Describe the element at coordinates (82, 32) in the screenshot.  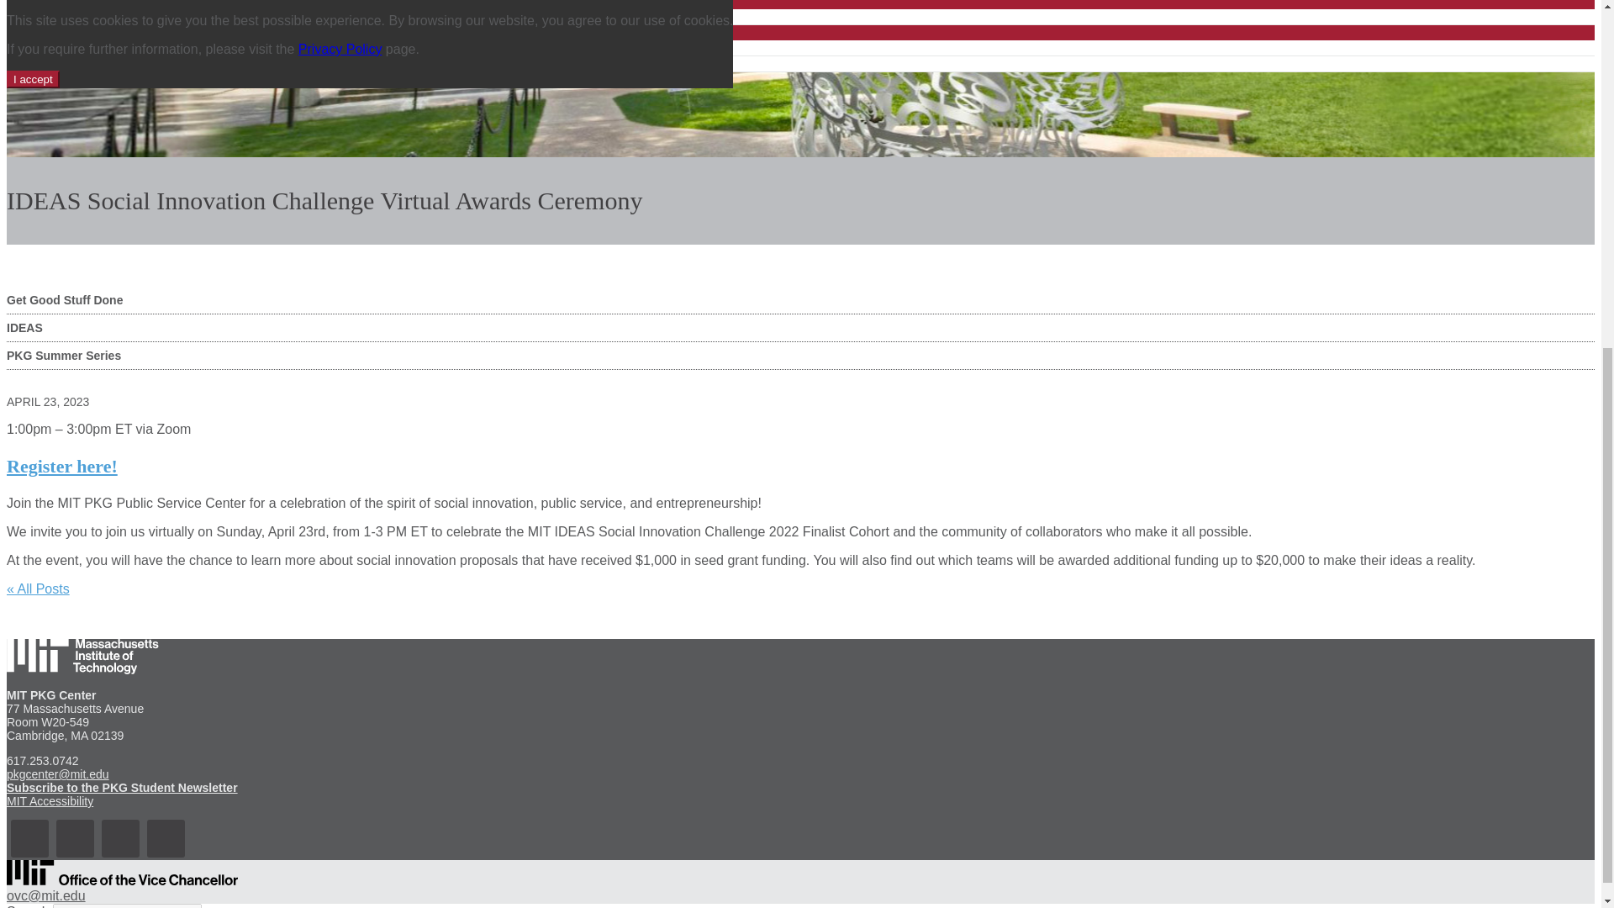
I see `SUPPORT` at that location.